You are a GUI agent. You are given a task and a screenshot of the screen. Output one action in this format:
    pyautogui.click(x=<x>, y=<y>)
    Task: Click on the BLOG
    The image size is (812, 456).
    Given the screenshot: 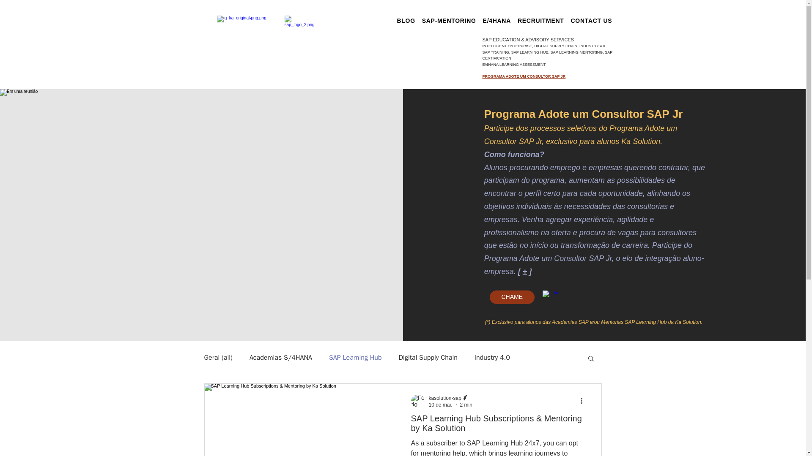 What is the action you would take?
    pyautogui.click(x=405, y=20)
    